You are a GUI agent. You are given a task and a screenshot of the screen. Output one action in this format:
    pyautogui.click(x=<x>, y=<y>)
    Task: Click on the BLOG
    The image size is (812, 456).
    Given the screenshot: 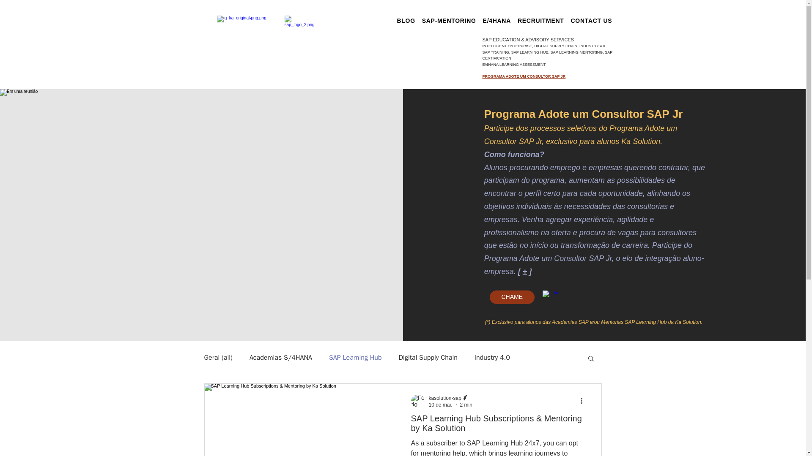 What is the action you would take?
    pyautogui.click(x=405, y=20)
    